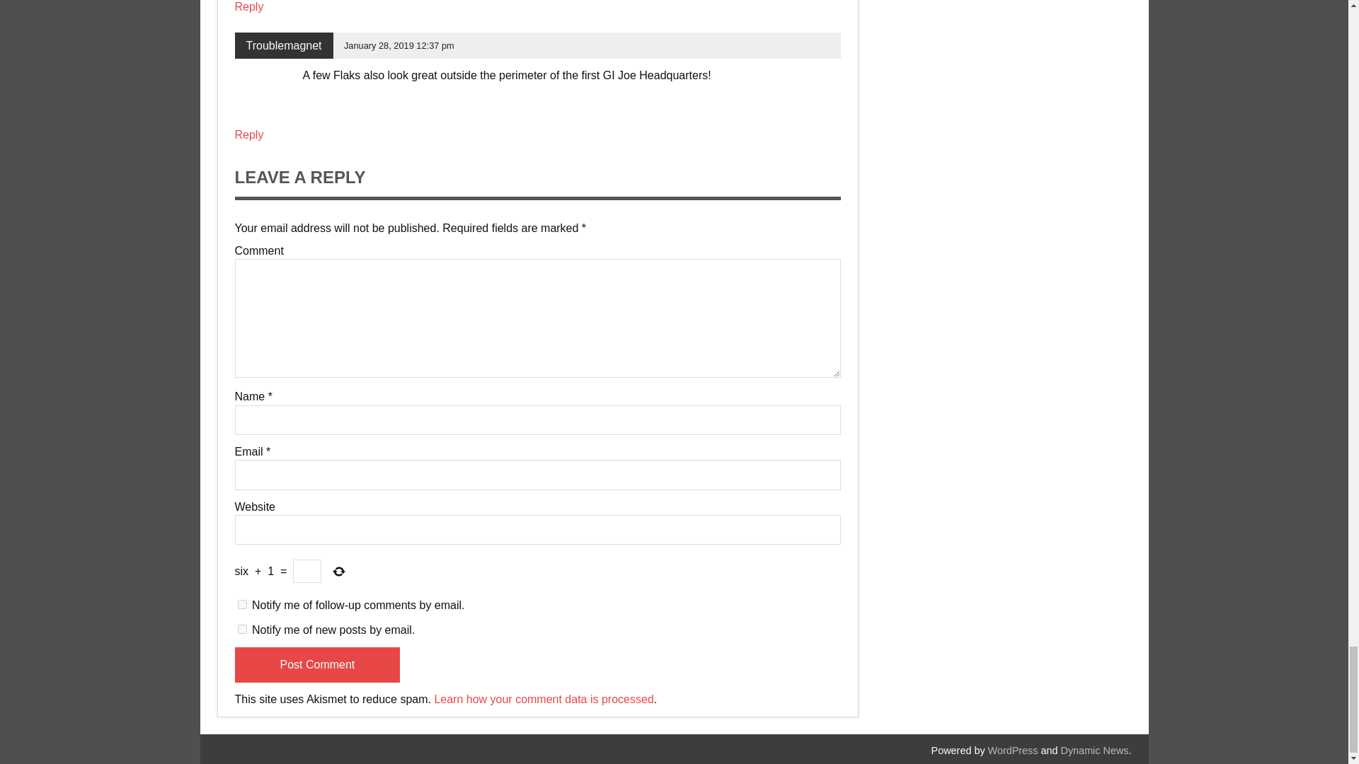 The width and height of the screenshot is (1359, 764). Describe the element at coordinates (318, 665) in the screenshot. I see `Post Comment` at that location.